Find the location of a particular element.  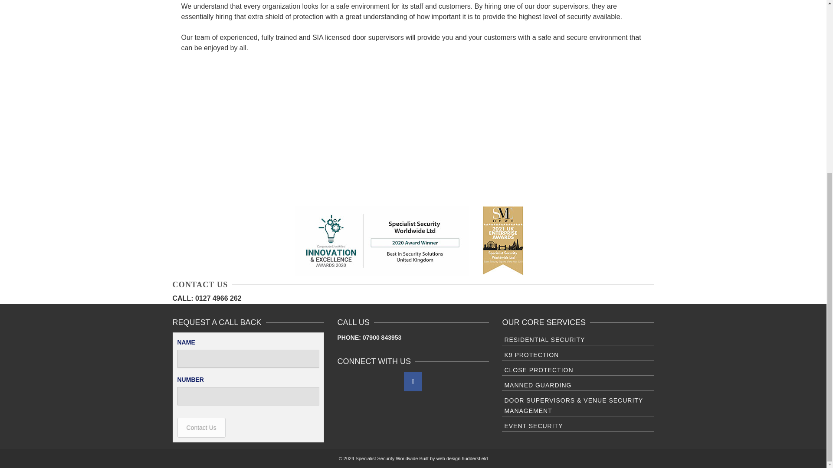

EVENT SECURITY is located at coordinates (578, 425).